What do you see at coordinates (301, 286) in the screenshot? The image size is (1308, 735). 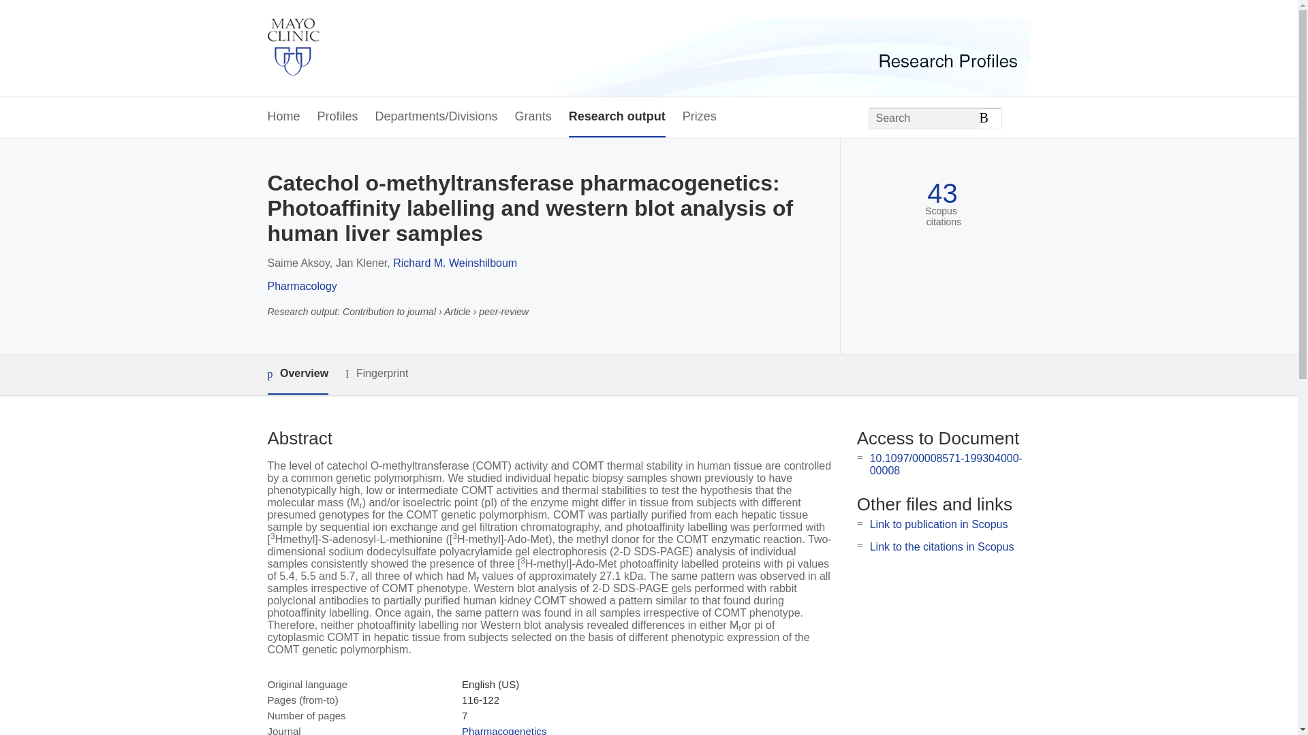 I see `Pharmacology` at bounding box center [301, 286].